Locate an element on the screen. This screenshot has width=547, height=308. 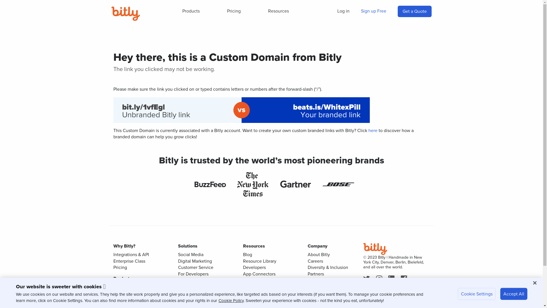
Sign up Free is located at coordinates (373, 11).